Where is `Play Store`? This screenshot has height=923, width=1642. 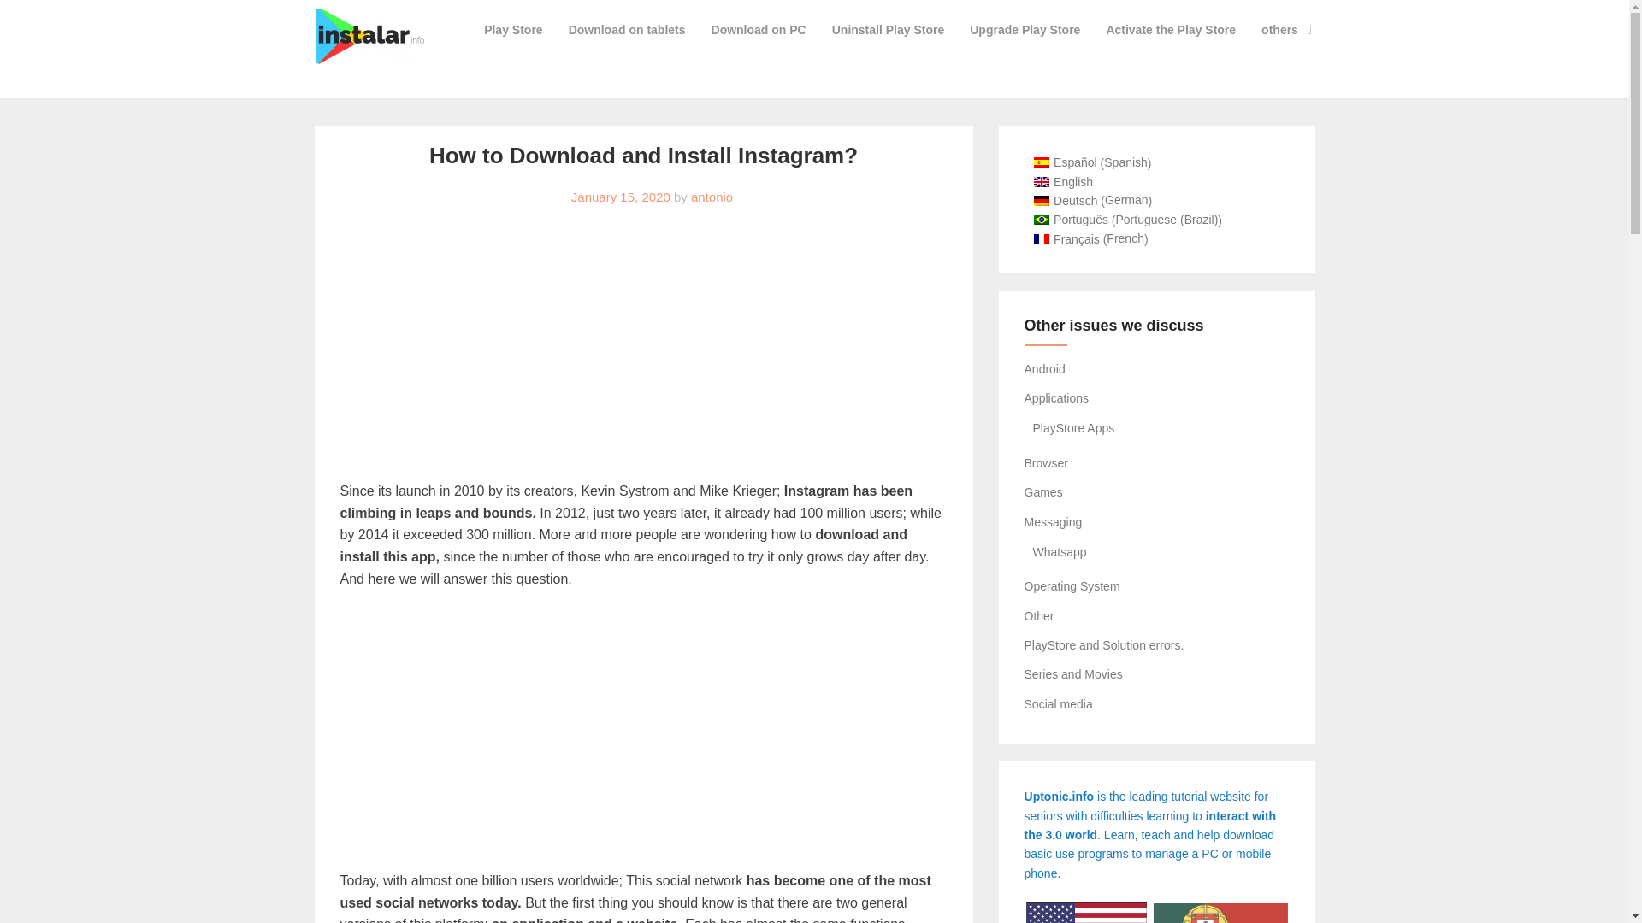 Play Store is located at coordinates (513, 29).